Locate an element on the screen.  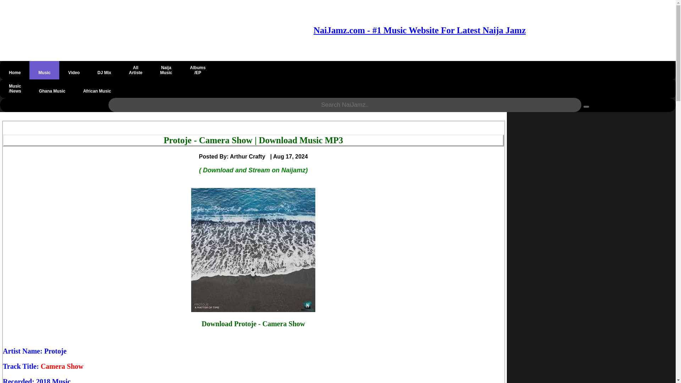
African Music is located at coordinates (52, 89).